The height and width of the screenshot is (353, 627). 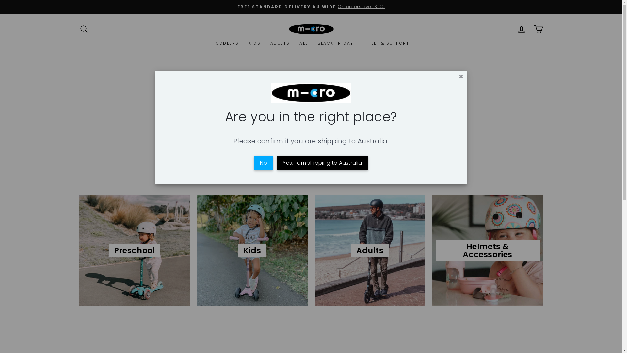 I want to click on PRICE MATCH PROMISEWe'll match it., so click(x=311, y=7).